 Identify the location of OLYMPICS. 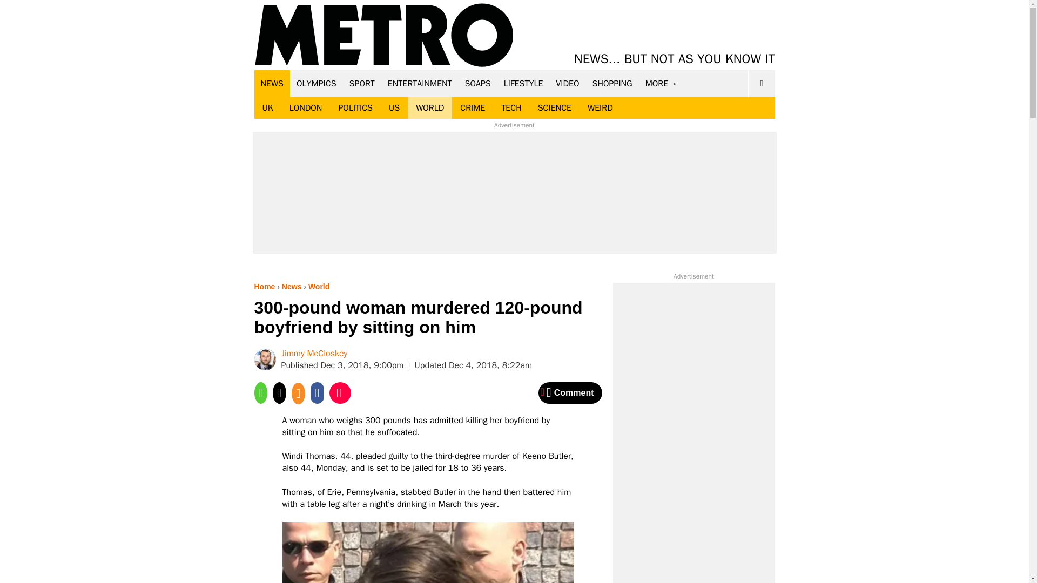
(317, 83).